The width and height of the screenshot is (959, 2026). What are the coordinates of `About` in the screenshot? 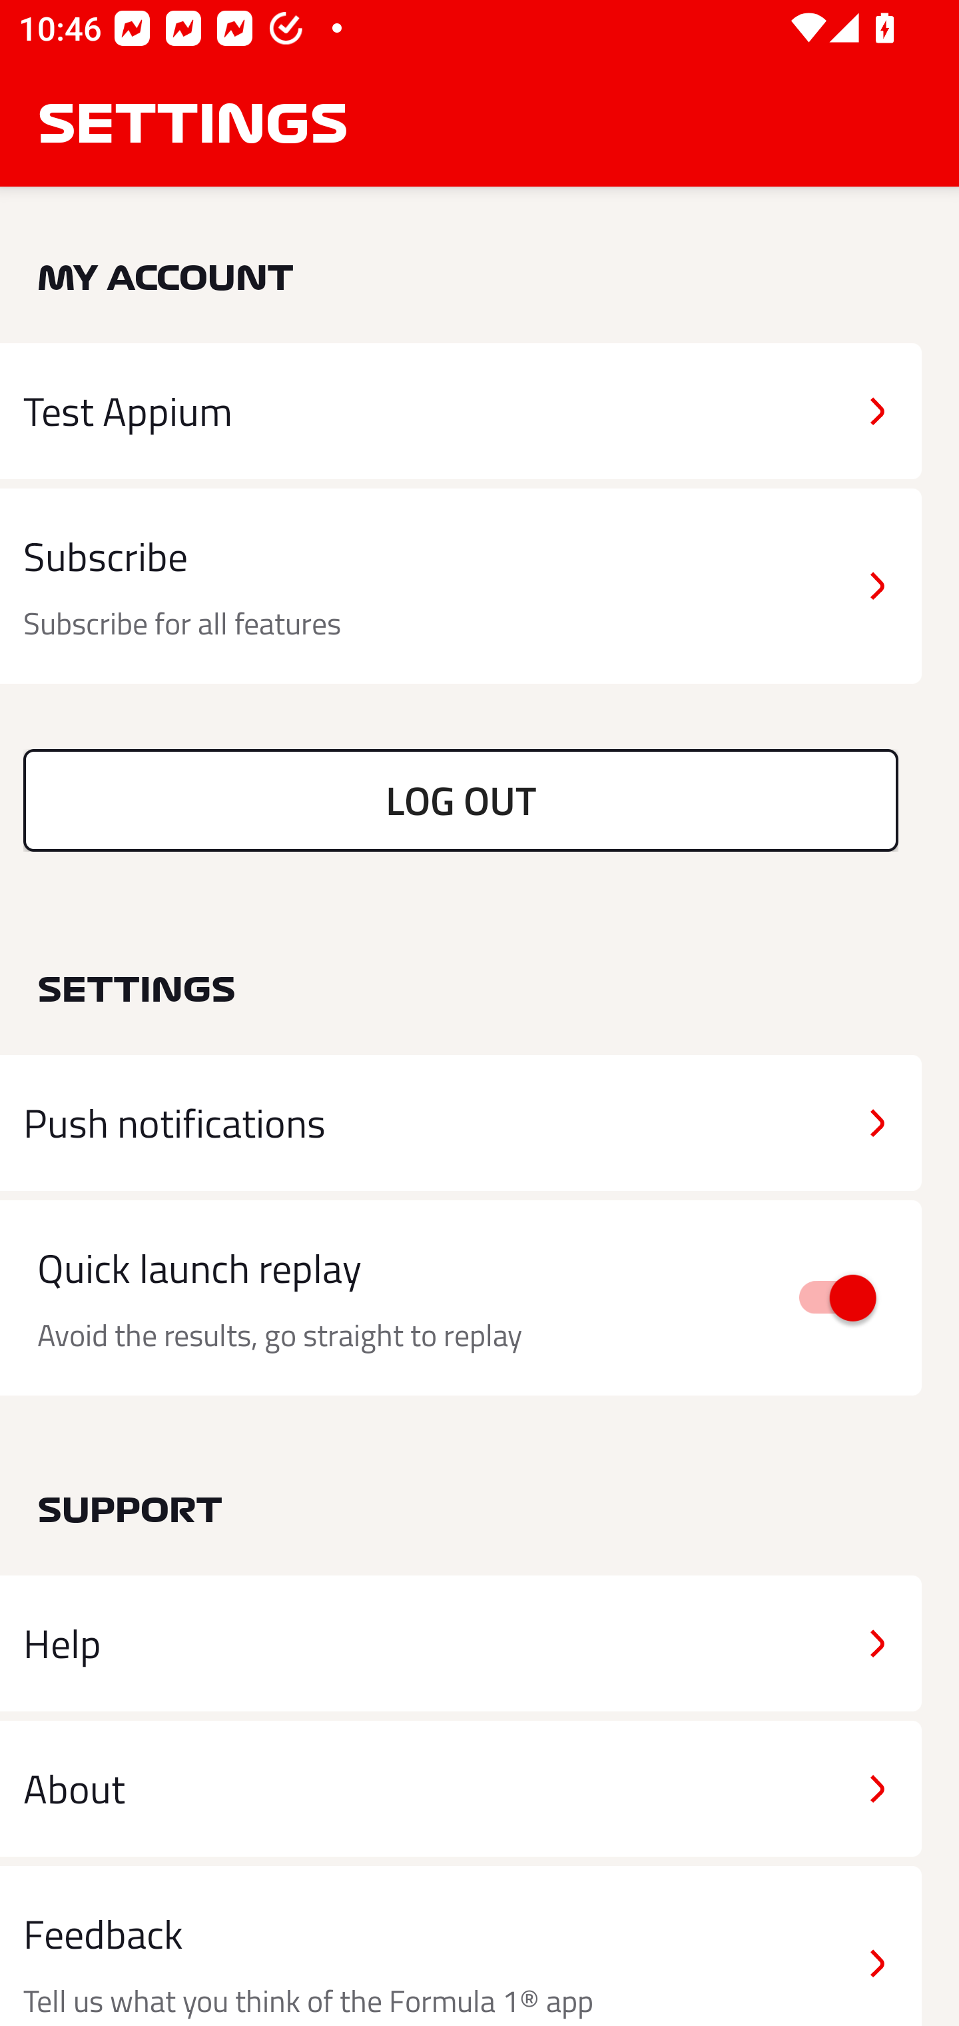 It's located at (461, 1787).